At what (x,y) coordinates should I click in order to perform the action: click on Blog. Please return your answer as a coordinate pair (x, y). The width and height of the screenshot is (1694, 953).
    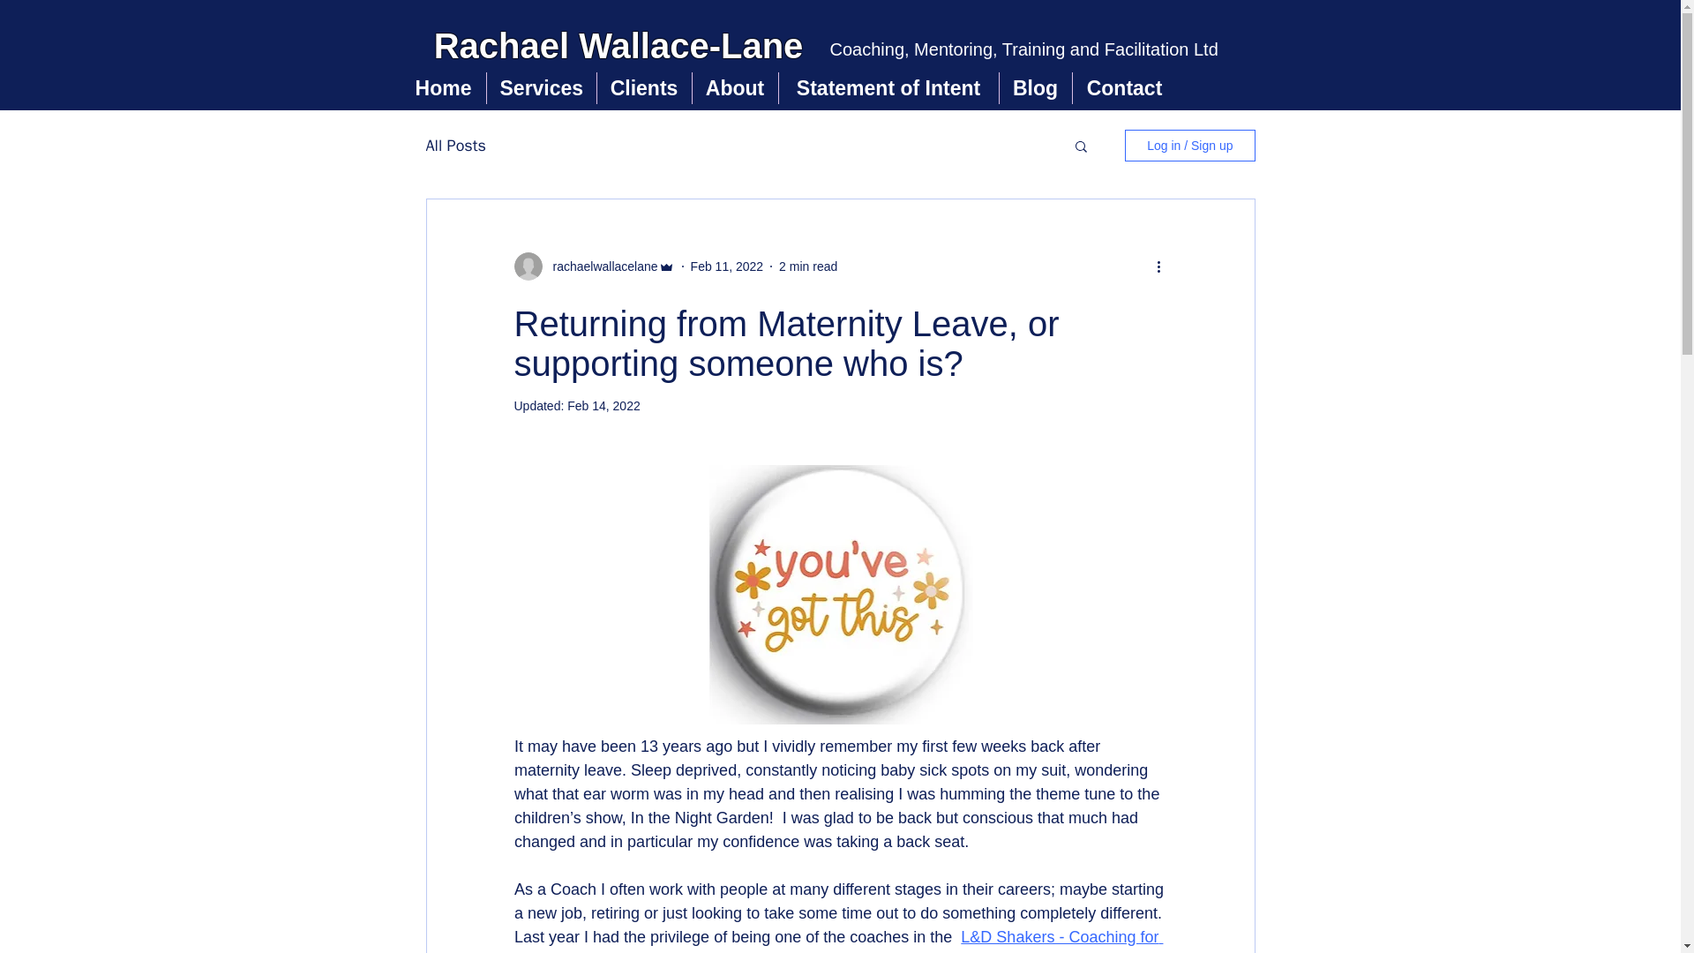
    Looking at the image, I should click on (1034, 88).